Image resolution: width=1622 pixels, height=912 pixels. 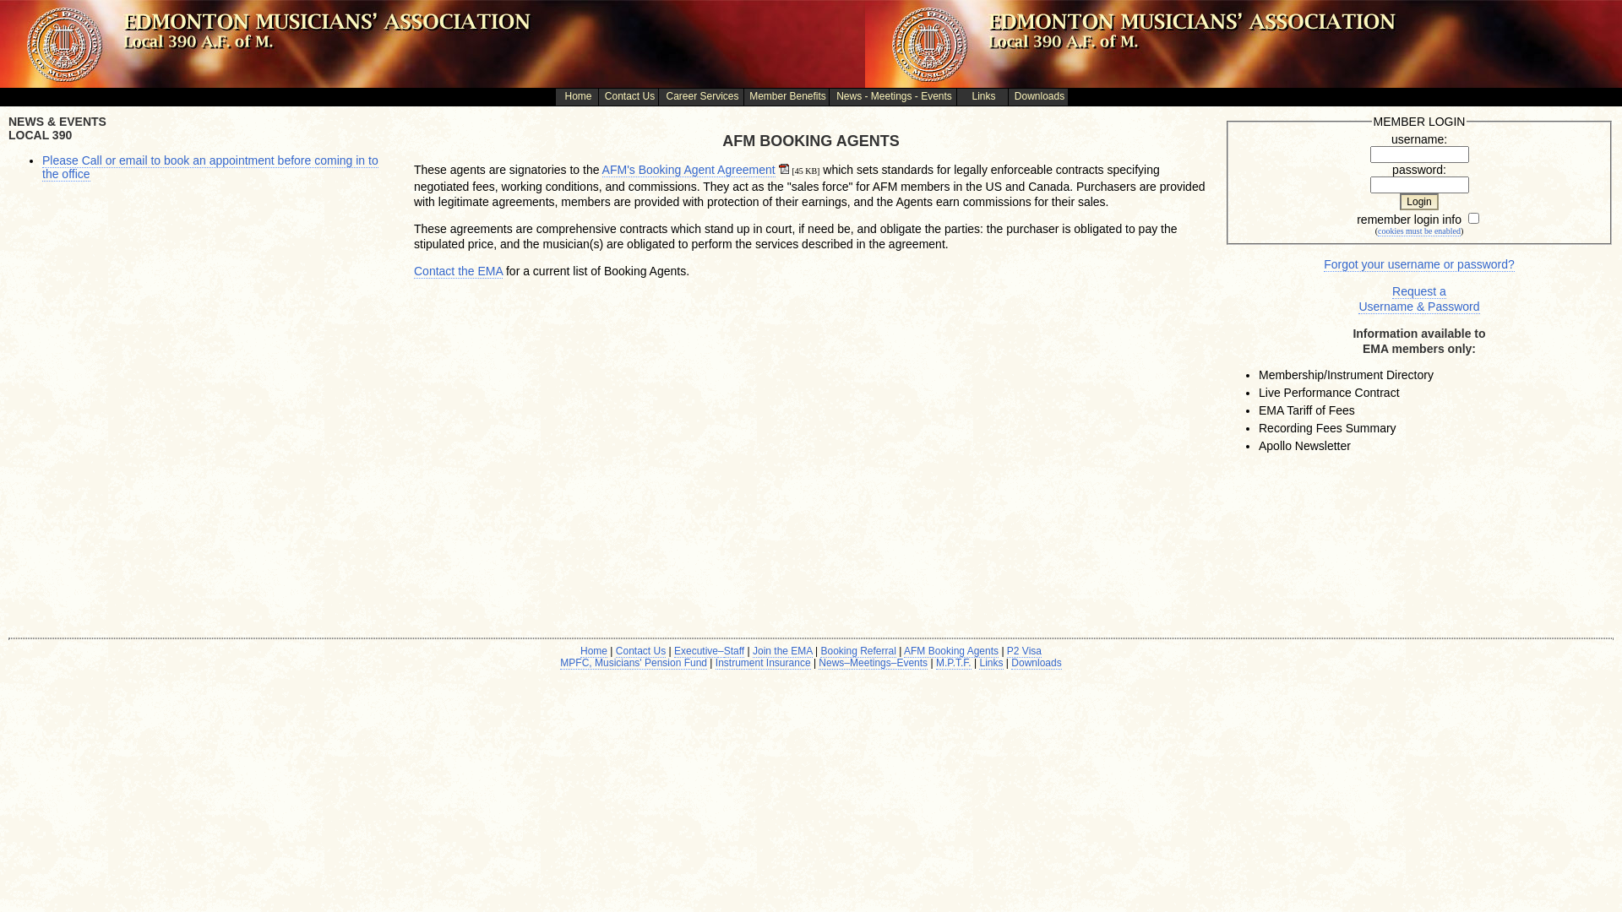 What do you see at coordinates (782, 652) in the screenshot?
I see `Join the EMA` at bounding box center [782, 652].